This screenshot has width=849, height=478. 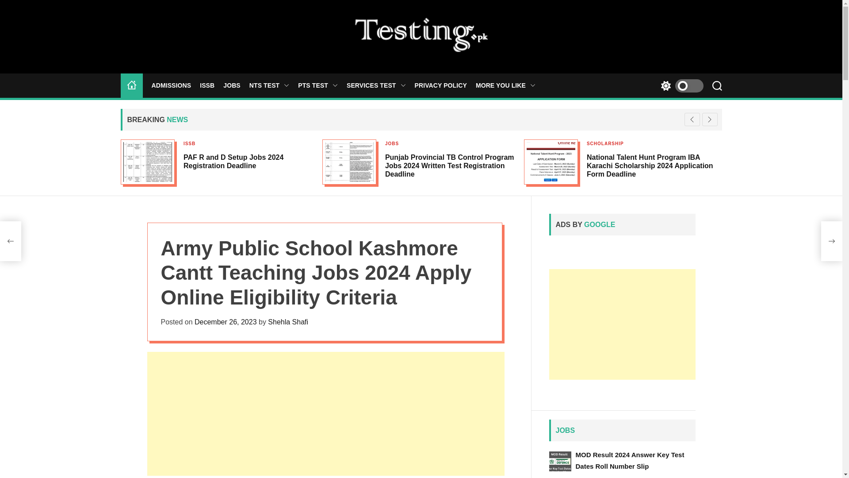 I want to click on ADMISSIONS, so click(x=171, y=85).